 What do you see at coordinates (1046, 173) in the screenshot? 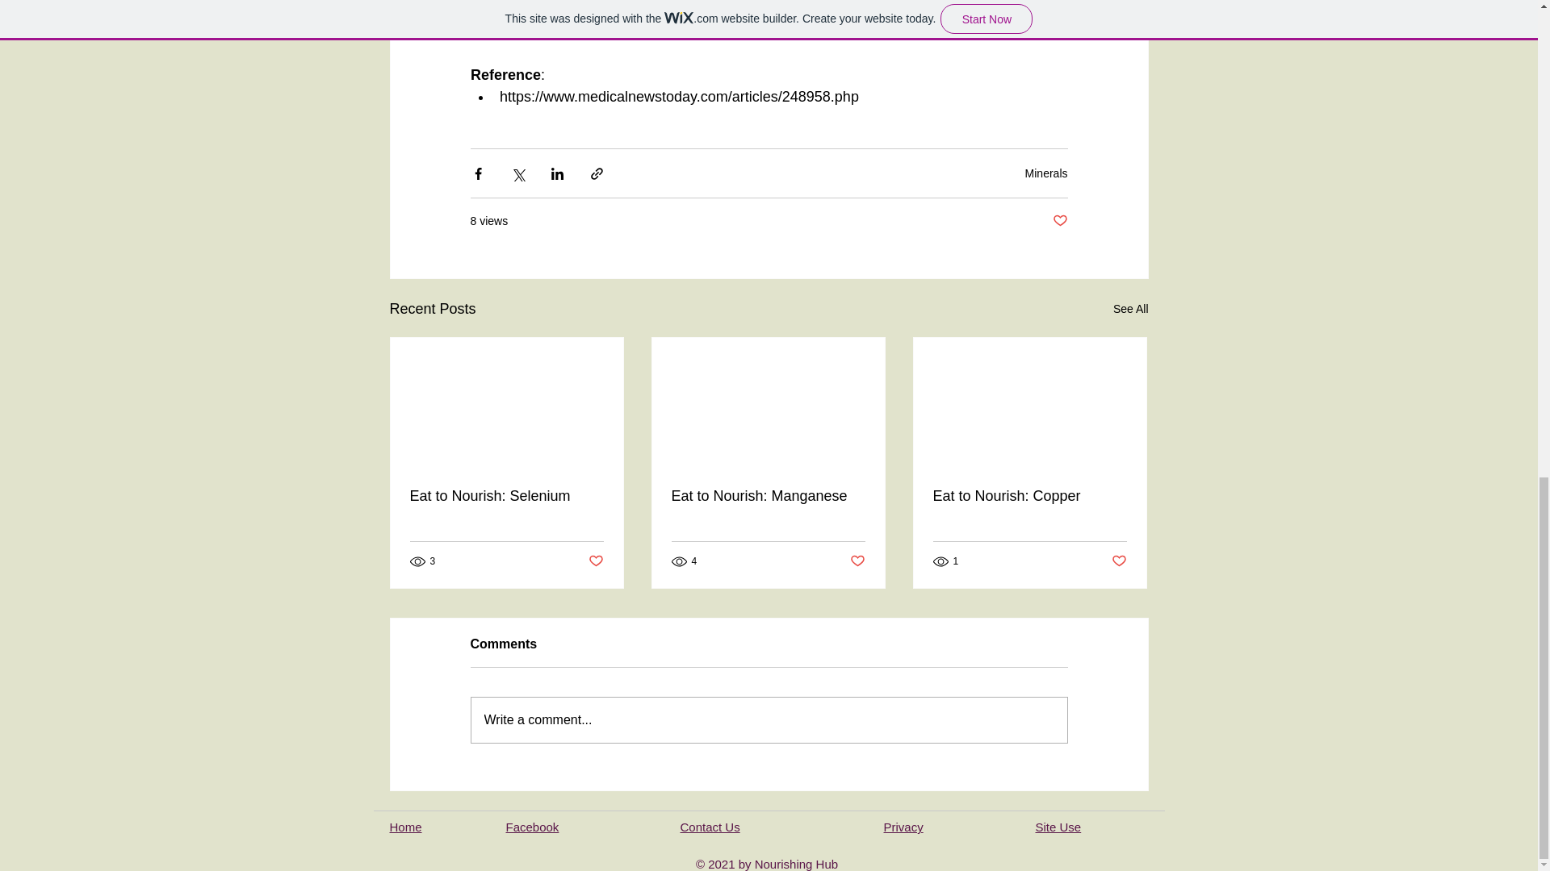
I see `Minerals` at bounding box center [1046, 173].